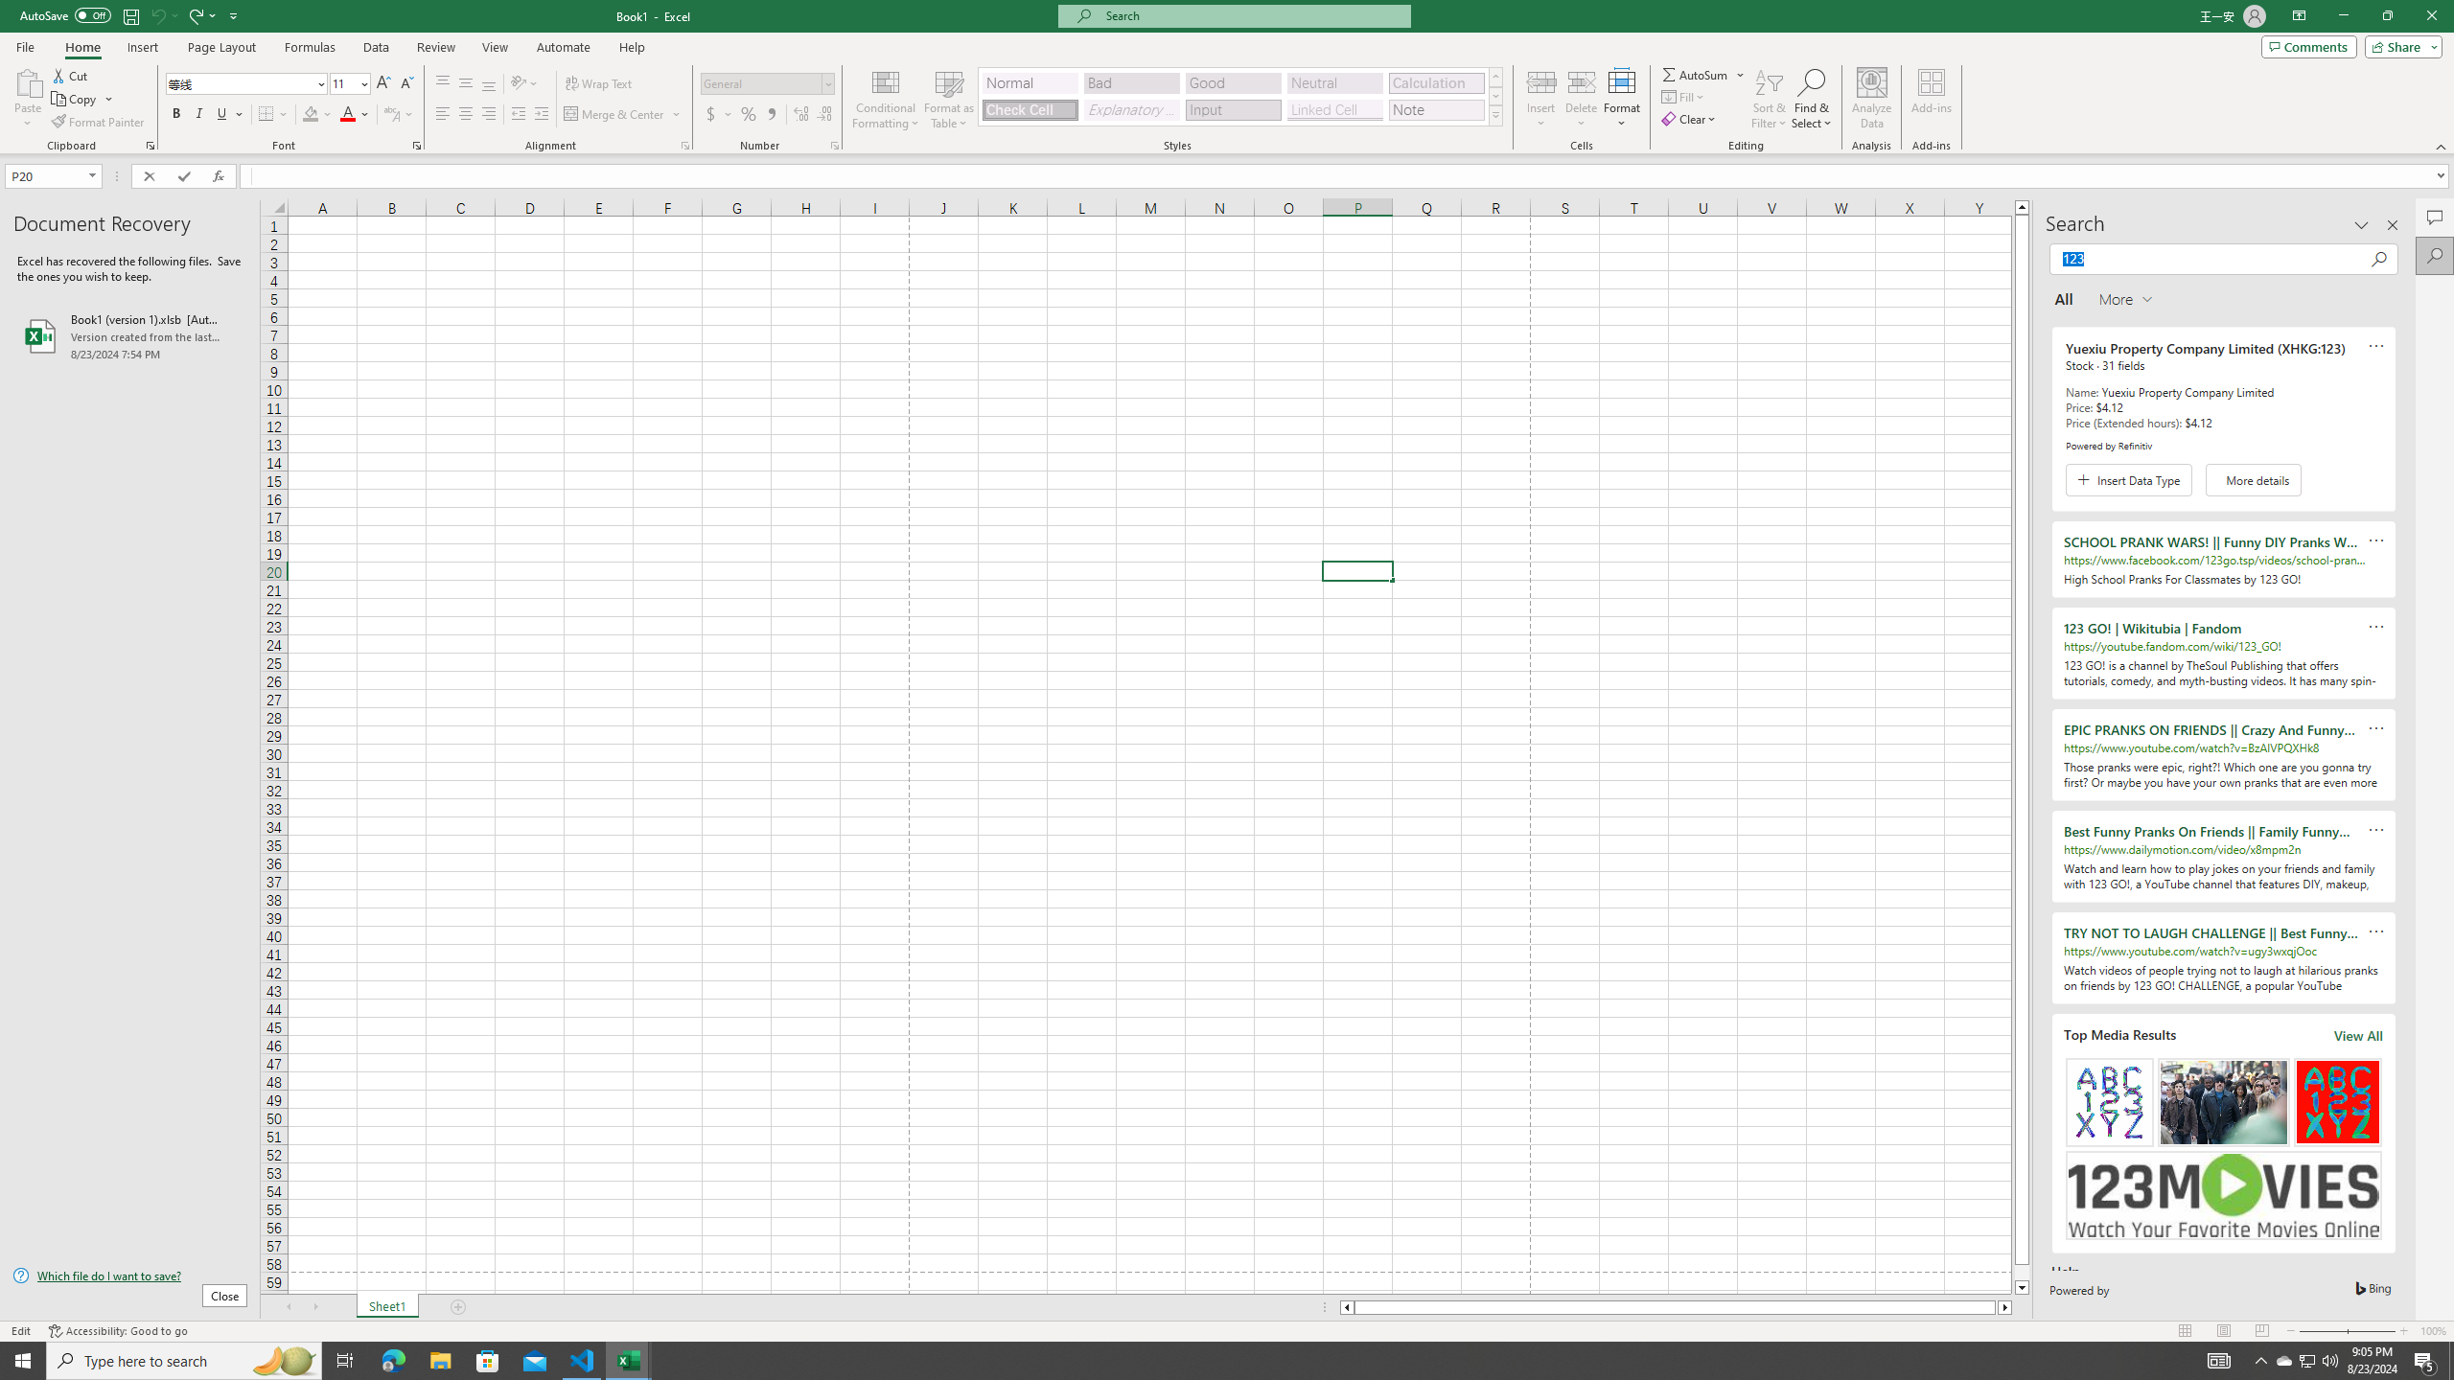 The image size is (2454, 1380). What do you see at coordinates (314, 1307) in the screenshot?
I see `Scroll Right` at bounding box center [314, 1307].